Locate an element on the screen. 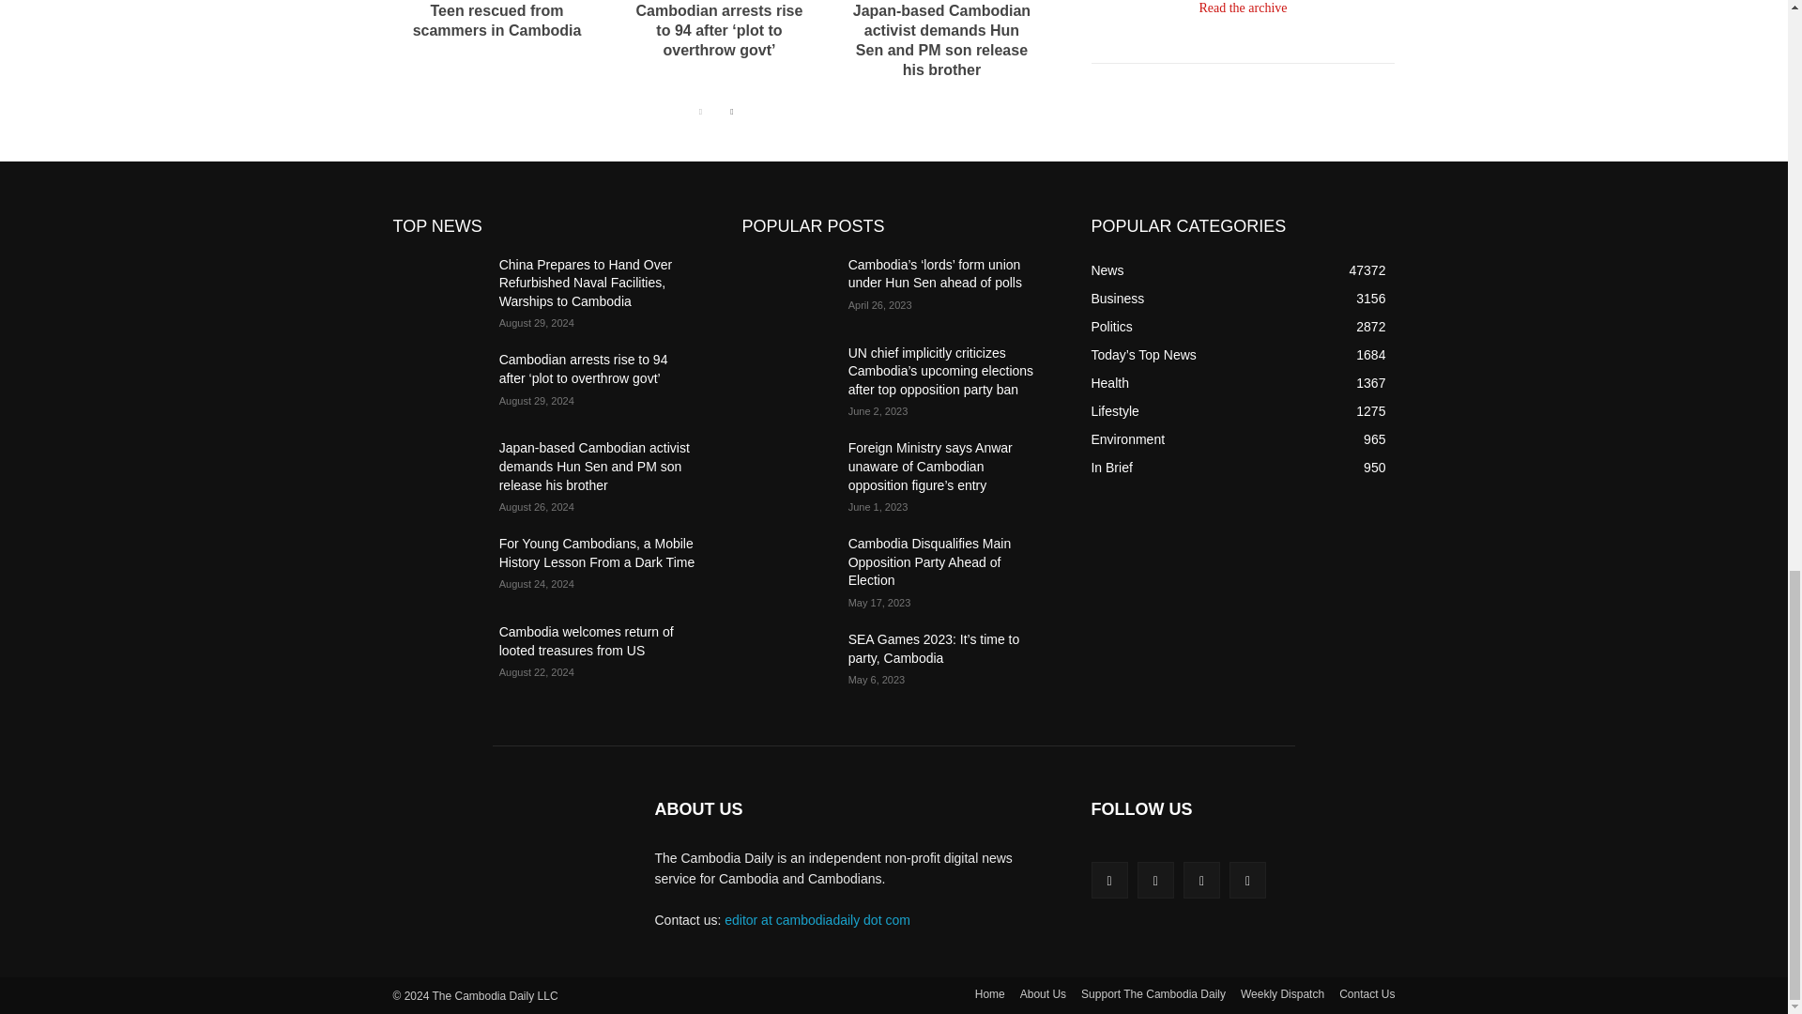  Teen rescued from scammers in Cambodia is located at coordinates (497, 21).